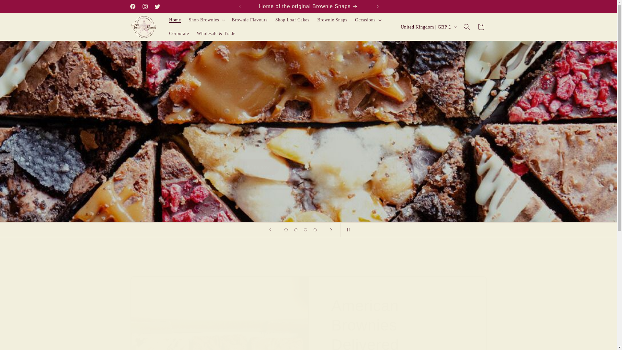 The image size is (622, 350). Describe the element at coordinates (20, 8) in the screenshot. I see `Skip to content` at that location.